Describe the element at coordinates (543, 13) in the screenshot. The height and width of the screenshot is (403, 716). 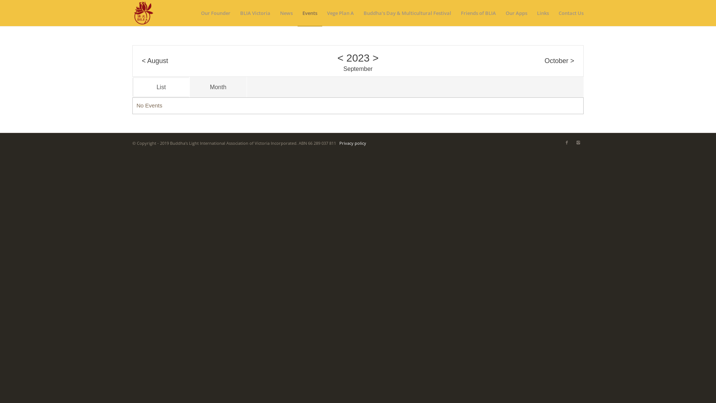
I see `Links` at that location.